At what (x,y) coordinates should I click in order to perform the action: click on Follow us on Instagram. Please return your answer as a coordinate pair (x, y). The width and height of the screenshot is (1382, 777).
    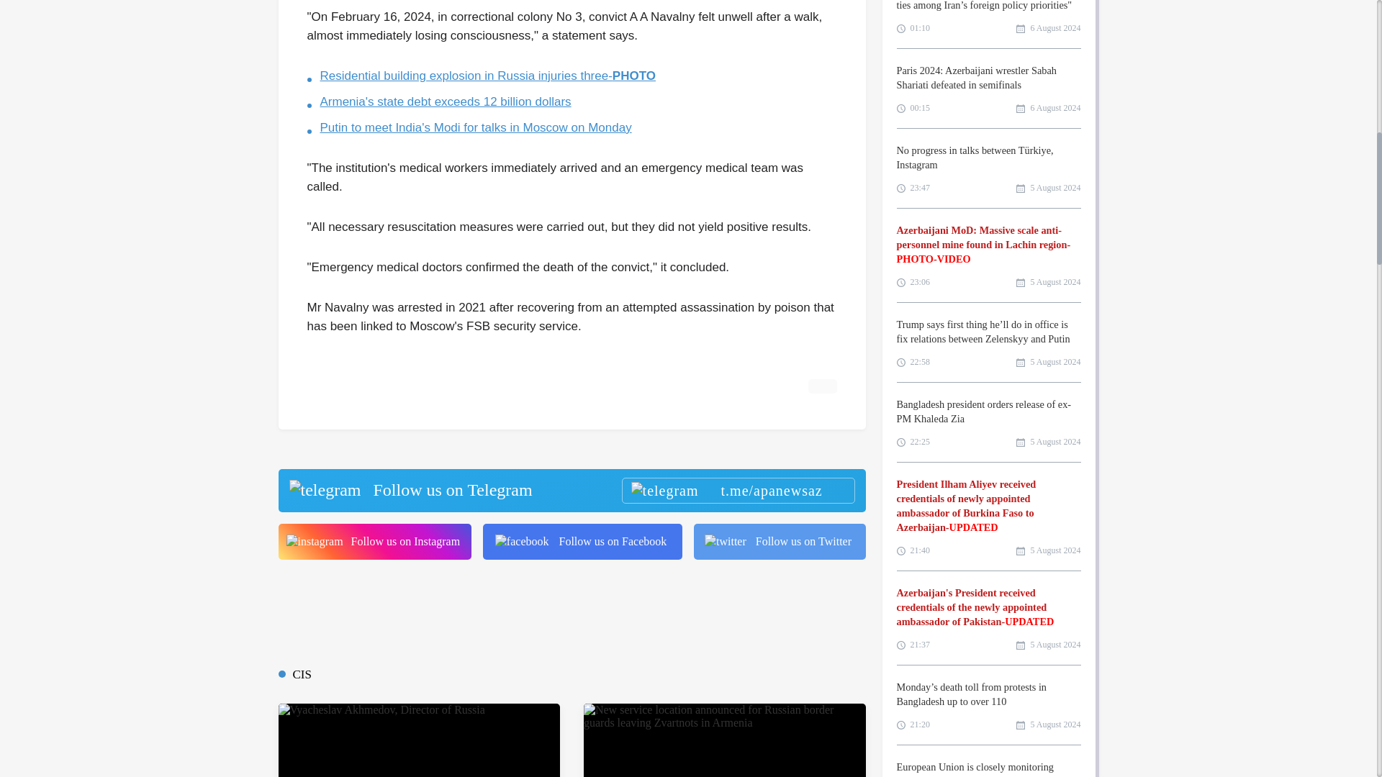
    Looking at the image, I should click on (374, 541).